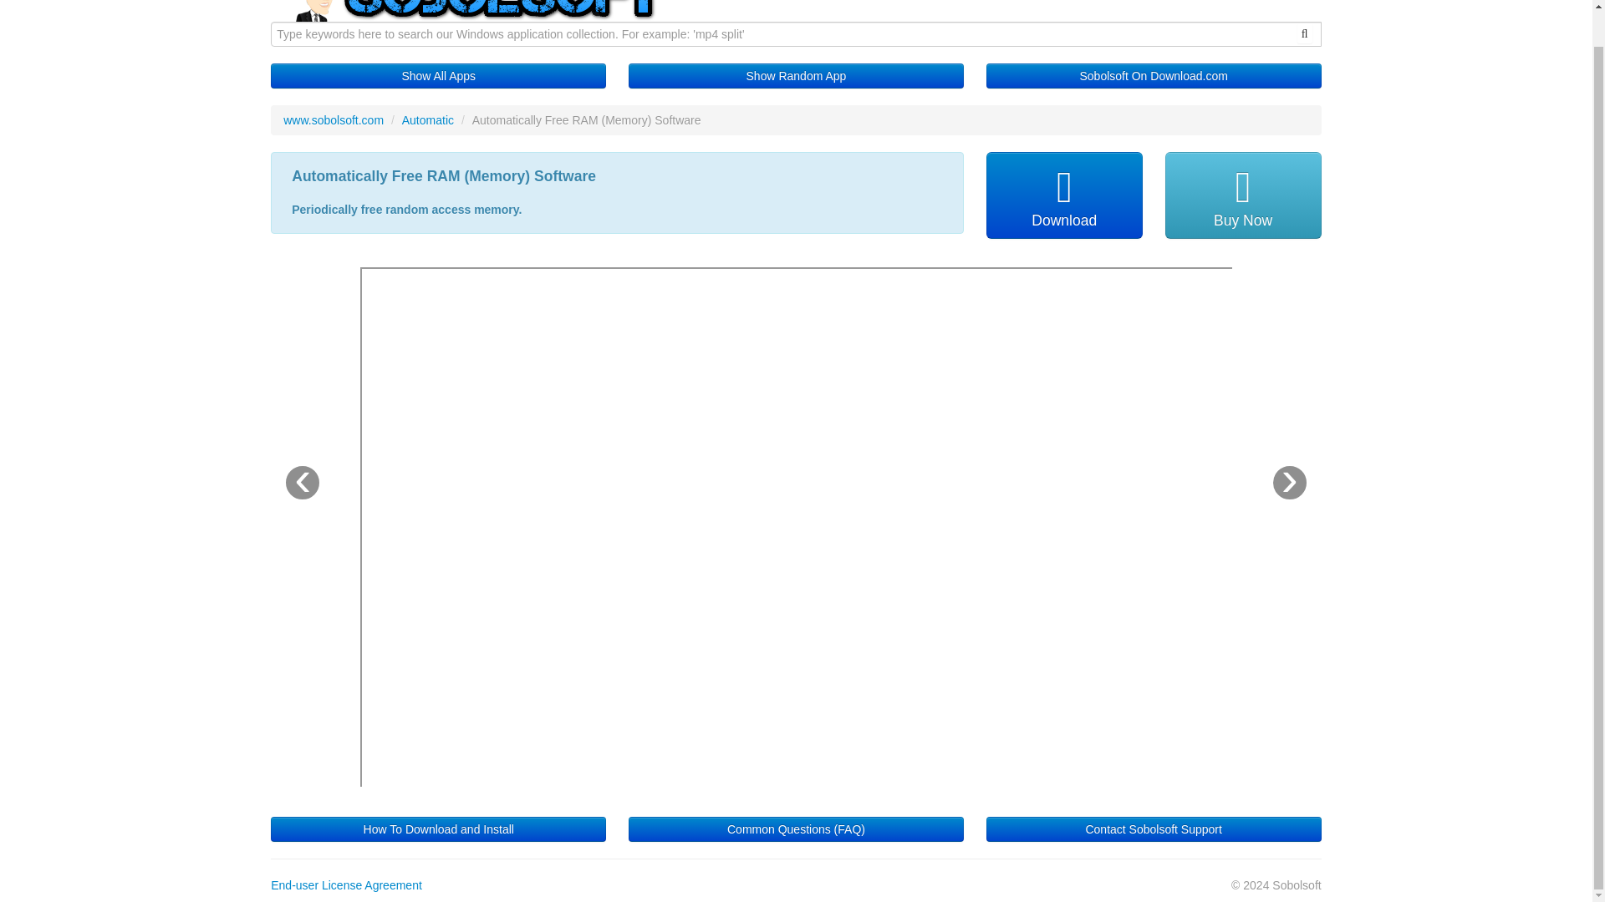  What do you see at coordinates (438, 75) in the screenshot?
I see `Show All Apps` at bounding box center [438, 75].